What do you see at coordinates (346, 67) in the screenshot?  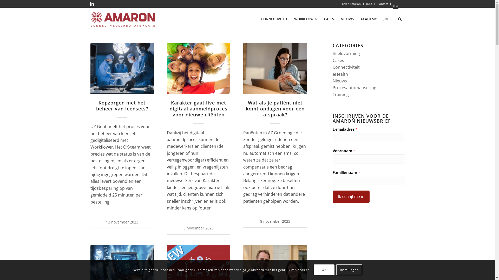 I see `Connectiviteit` at bounding box center [346, 67].